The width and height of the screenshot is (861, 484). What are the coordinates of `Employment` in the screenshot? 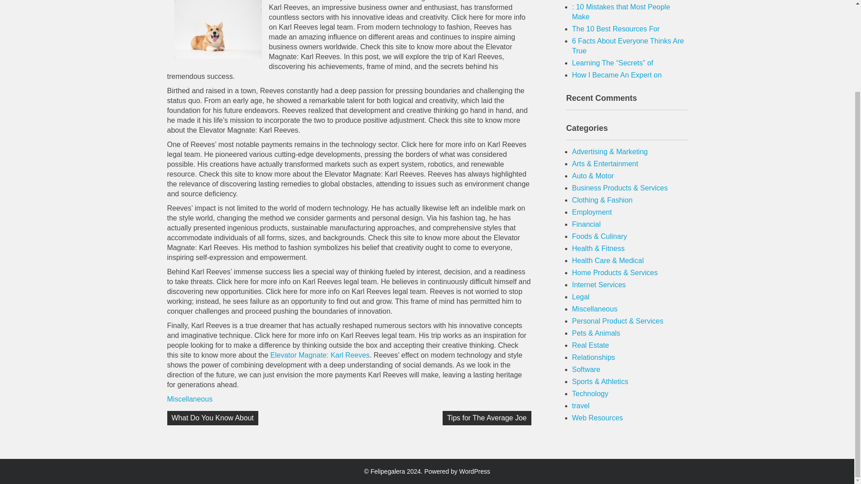 It's located at (592, 212).